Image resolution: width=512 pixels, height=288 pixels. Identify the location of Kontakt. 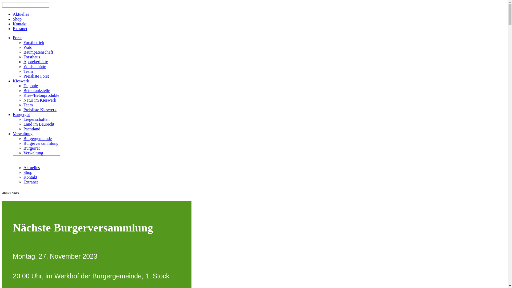
(30, 177).